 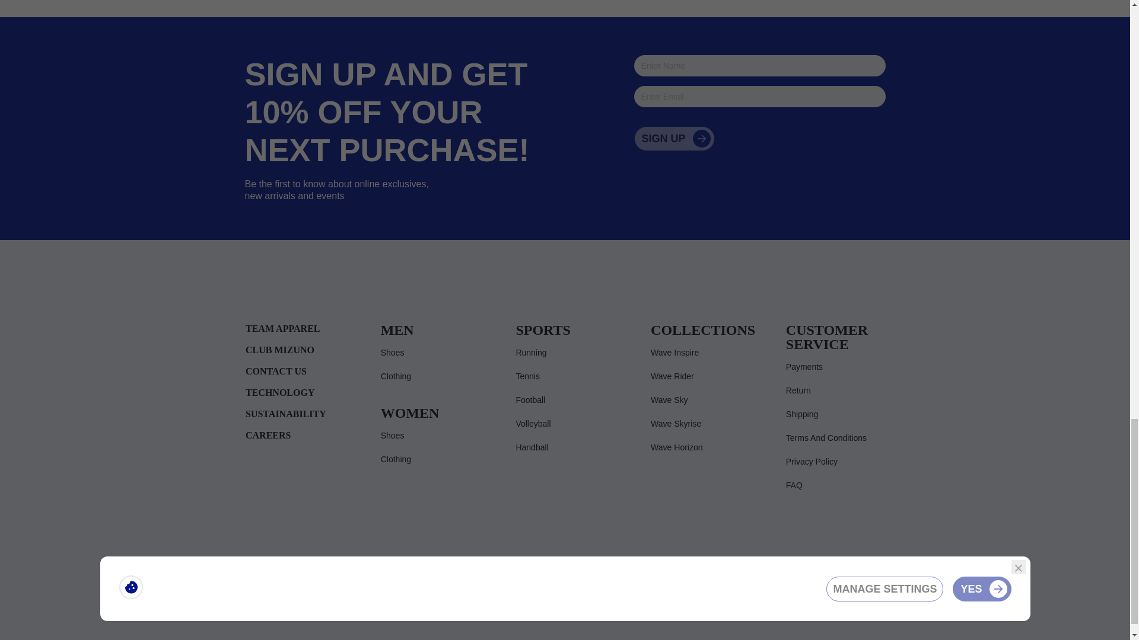 What do you see at coordinates (800, 581) in the screenshot?
I see `Go to Twitter` at bounding box center [800, 581].